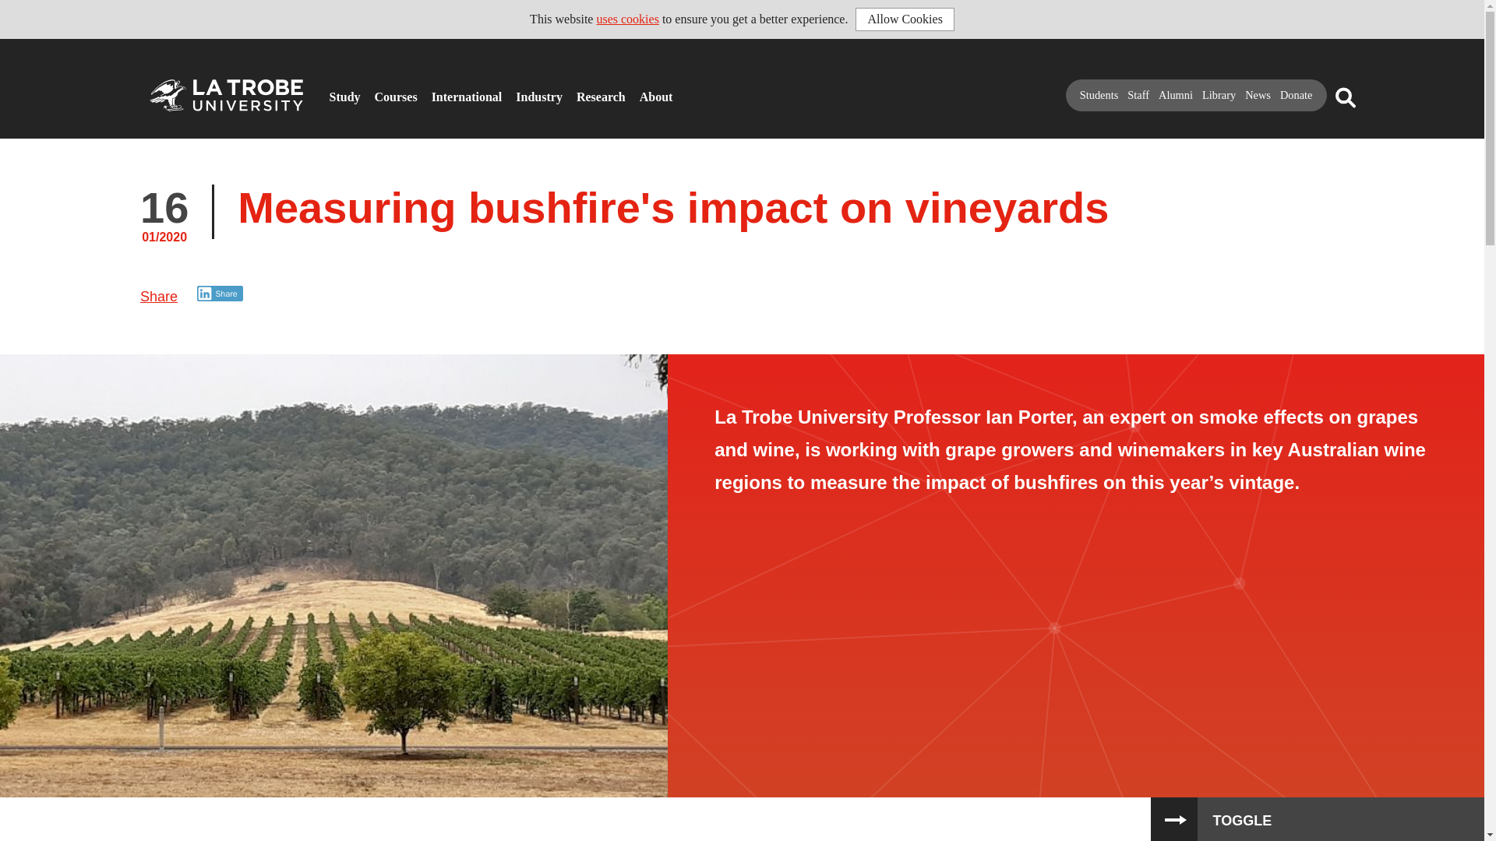 This screenshot has width=1496, height=841. What do you see at coordinates (1258, 95) in the screenshot?
I see `News` at bounding box center [1258, 95].